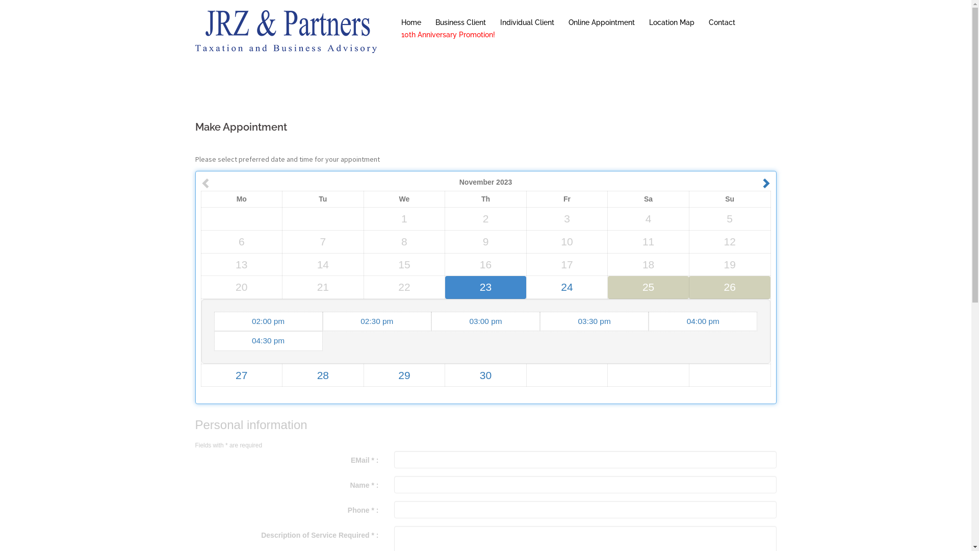 The image size is (979, 551). I want to click on 02:30 pm, so click(377, 321).